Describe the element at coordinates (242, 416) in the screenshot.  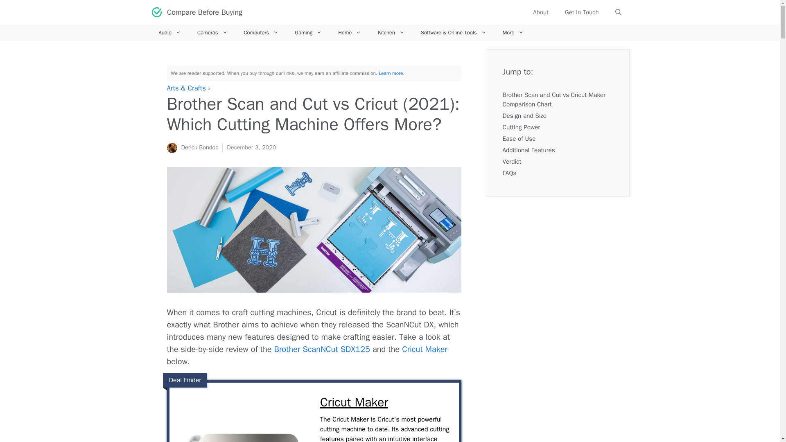
I see `Cricut Maker` at that location.